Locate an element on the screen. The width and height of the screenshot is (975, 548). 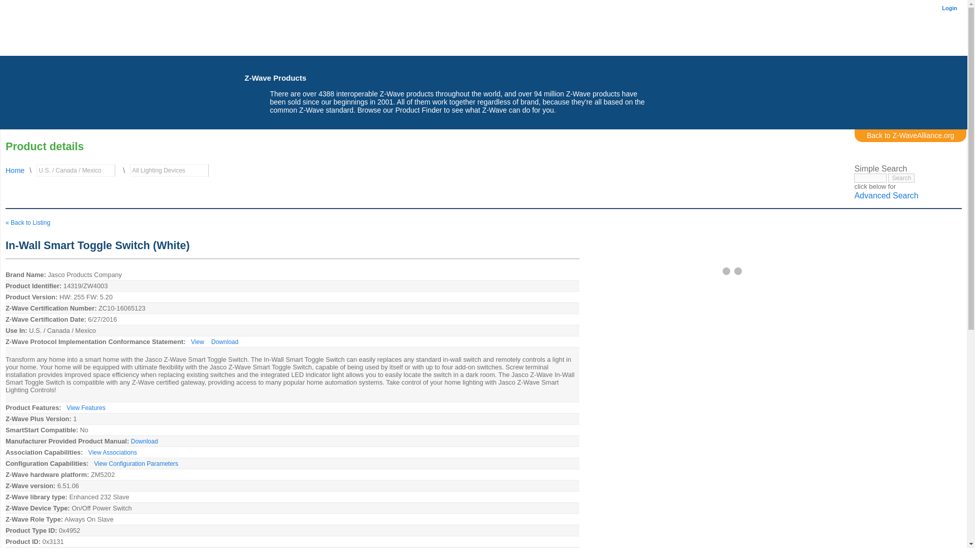
Home is located at coordinates (15, 170).